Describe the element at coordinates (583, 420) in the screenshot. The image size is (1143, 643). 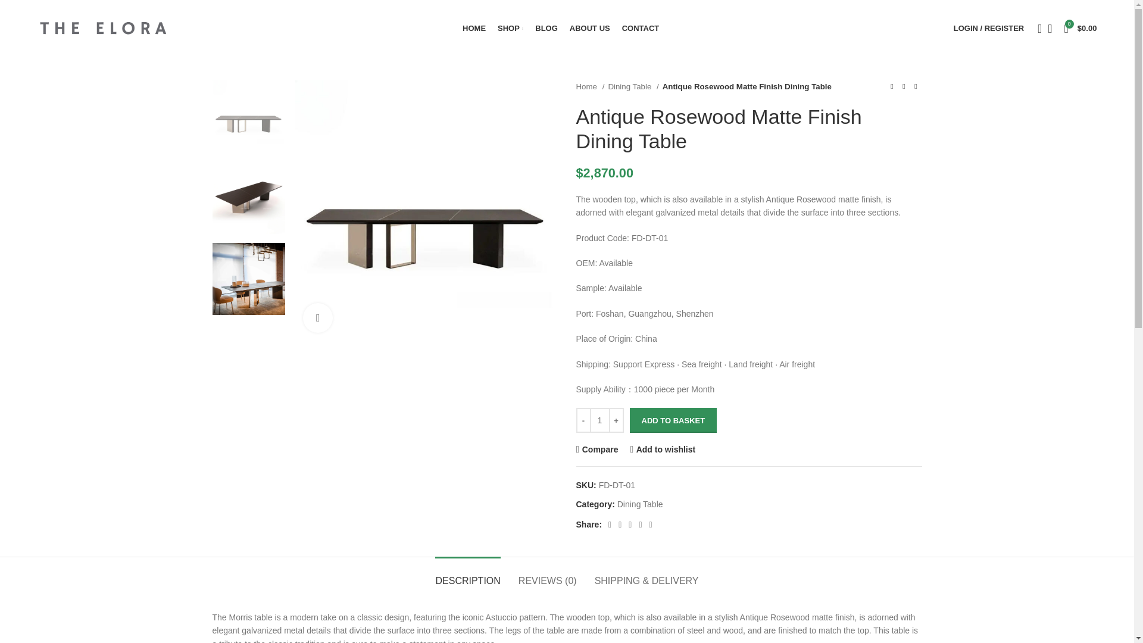
I see `-` at that location.